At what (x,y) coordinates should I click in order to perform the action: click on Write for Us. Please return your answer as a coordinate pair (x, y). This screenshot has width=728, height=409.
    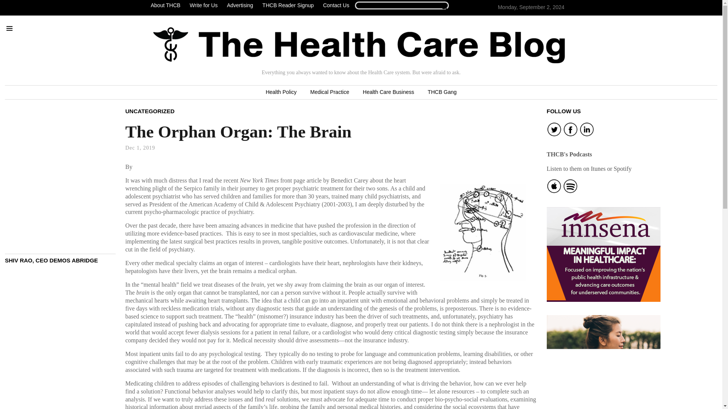
    Looking at the image, I should click on (203, 5).